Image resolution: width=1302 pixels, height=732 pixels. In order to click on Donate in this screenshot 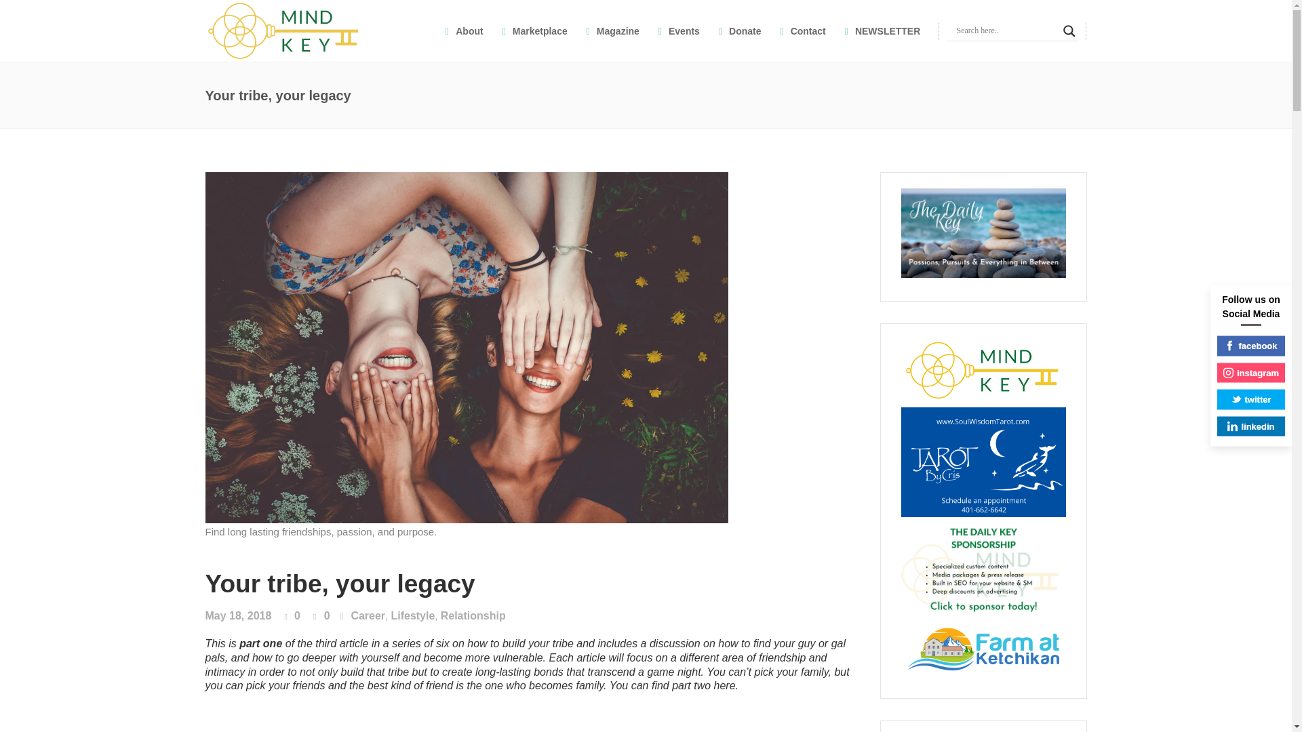, I will do `click(740, 30)`.